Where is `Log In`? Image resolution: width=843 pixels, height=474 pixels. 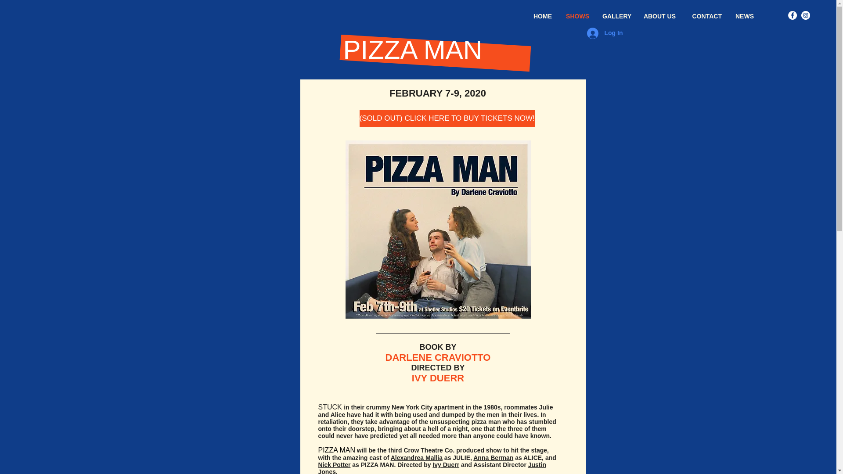 Log In is located at coordinates (605, 33).